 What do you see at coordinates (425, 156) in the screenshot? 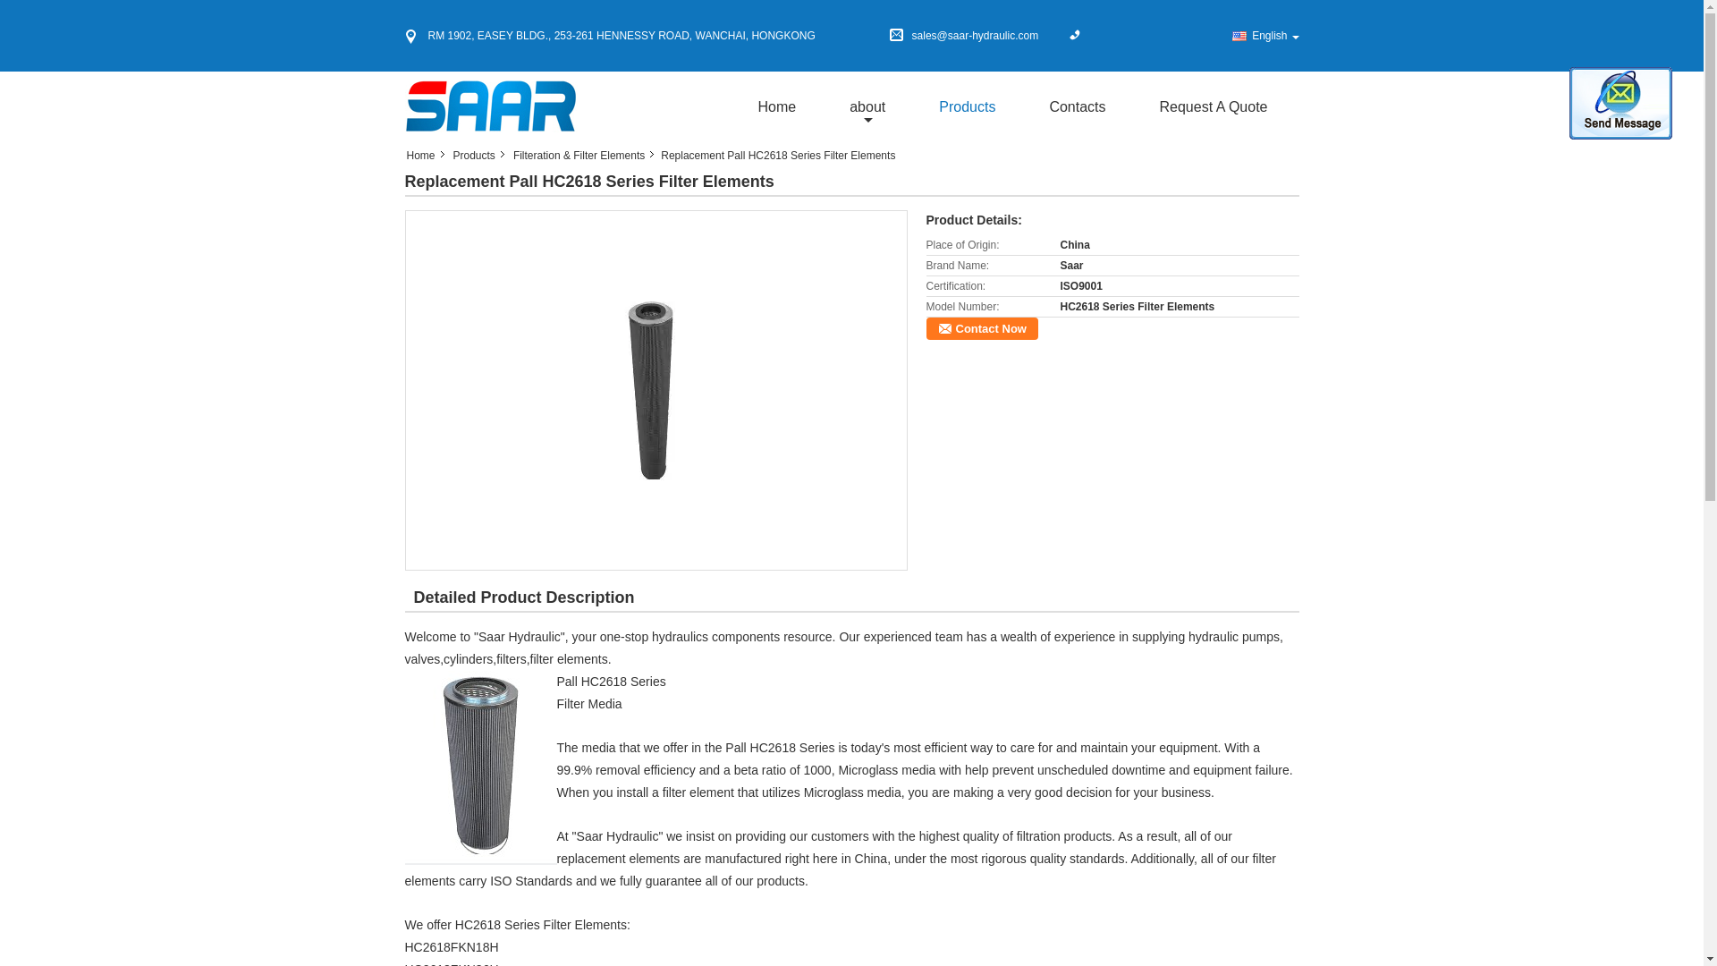
I see `Home` at bounding box center [425, 156].